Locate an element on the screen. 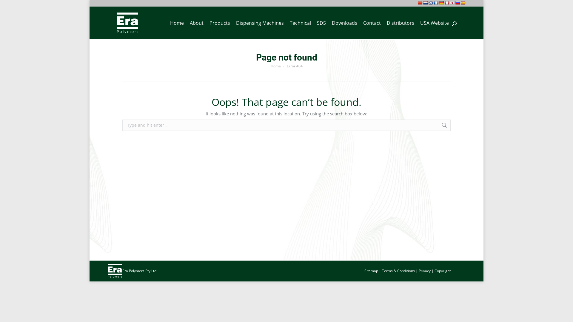 This screenshot has width=573, height=322. Distributors is located at coordinates (401, 23).